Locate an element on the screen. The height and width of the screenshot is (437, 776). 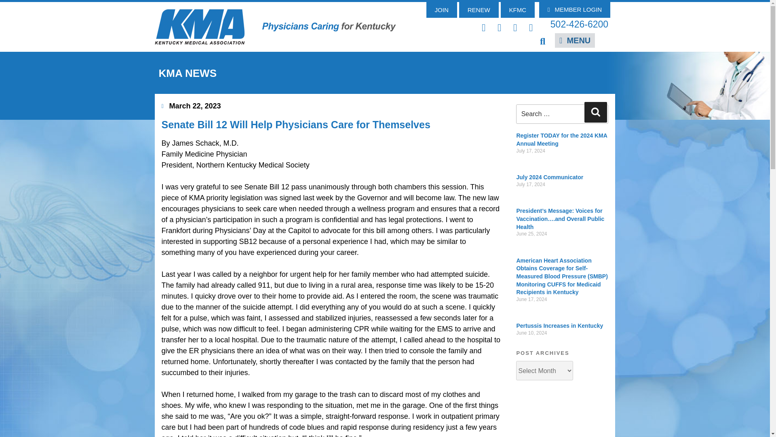
KFMC is located at coordinates (518, 10).